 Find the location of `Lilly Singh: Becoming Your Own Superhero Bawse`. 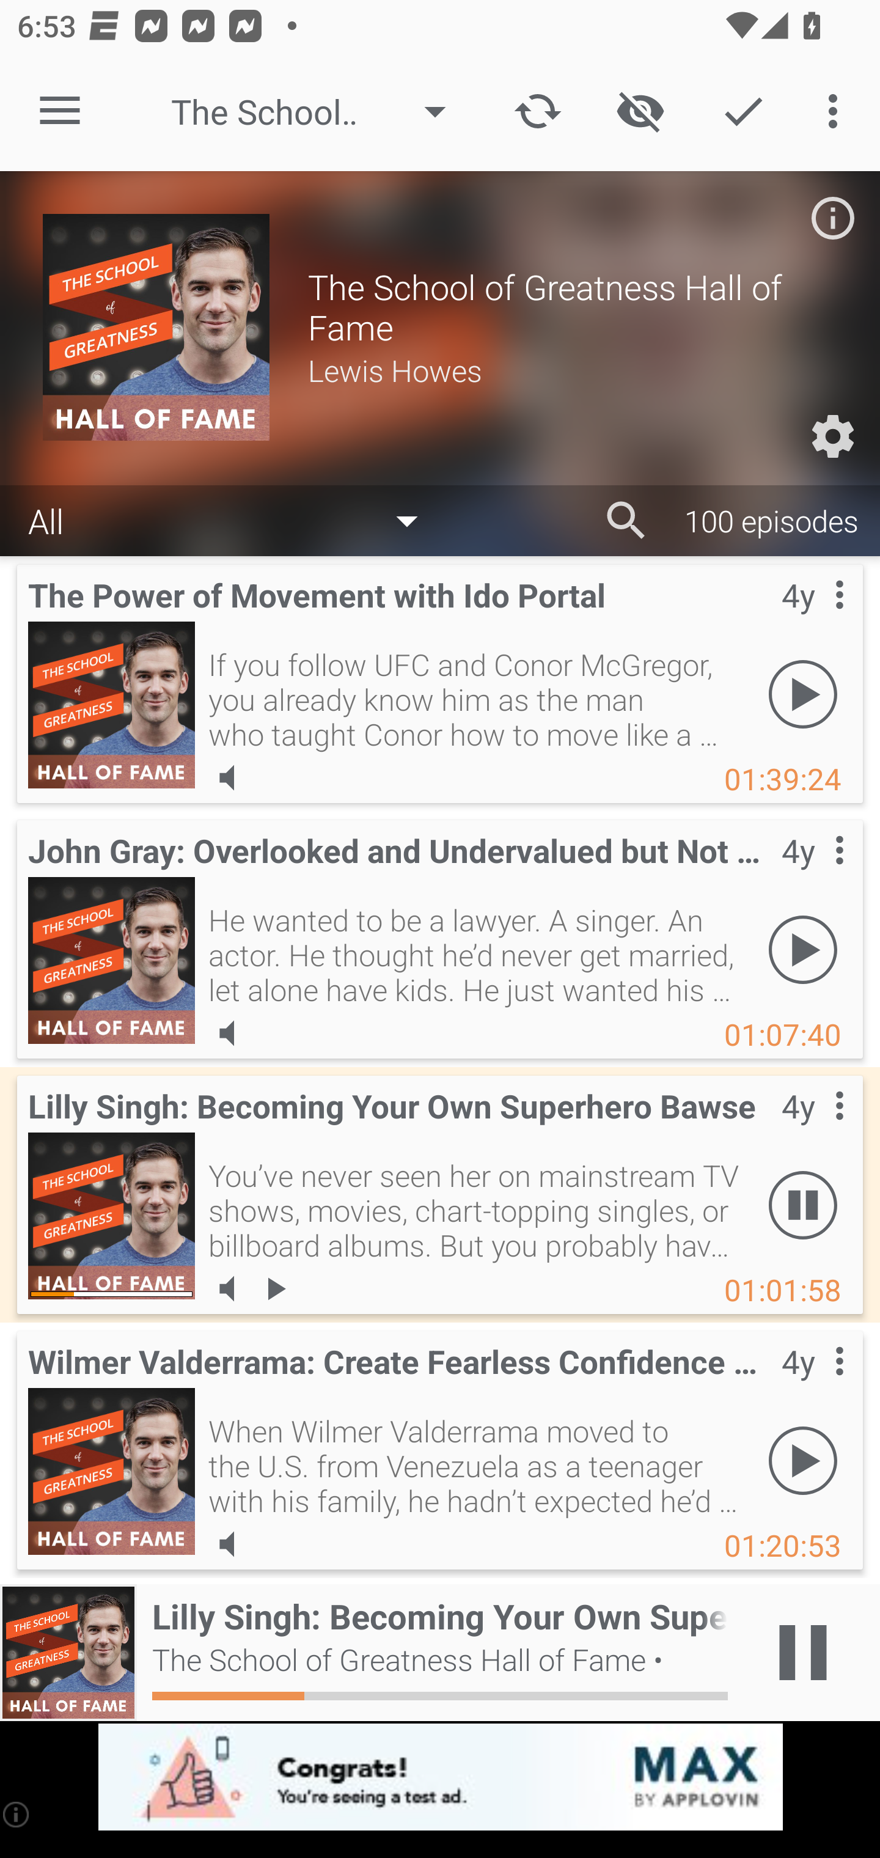

Lilly Singh: Becoming Your Own Superhero Bawse is located at coordinates (111, 1216).